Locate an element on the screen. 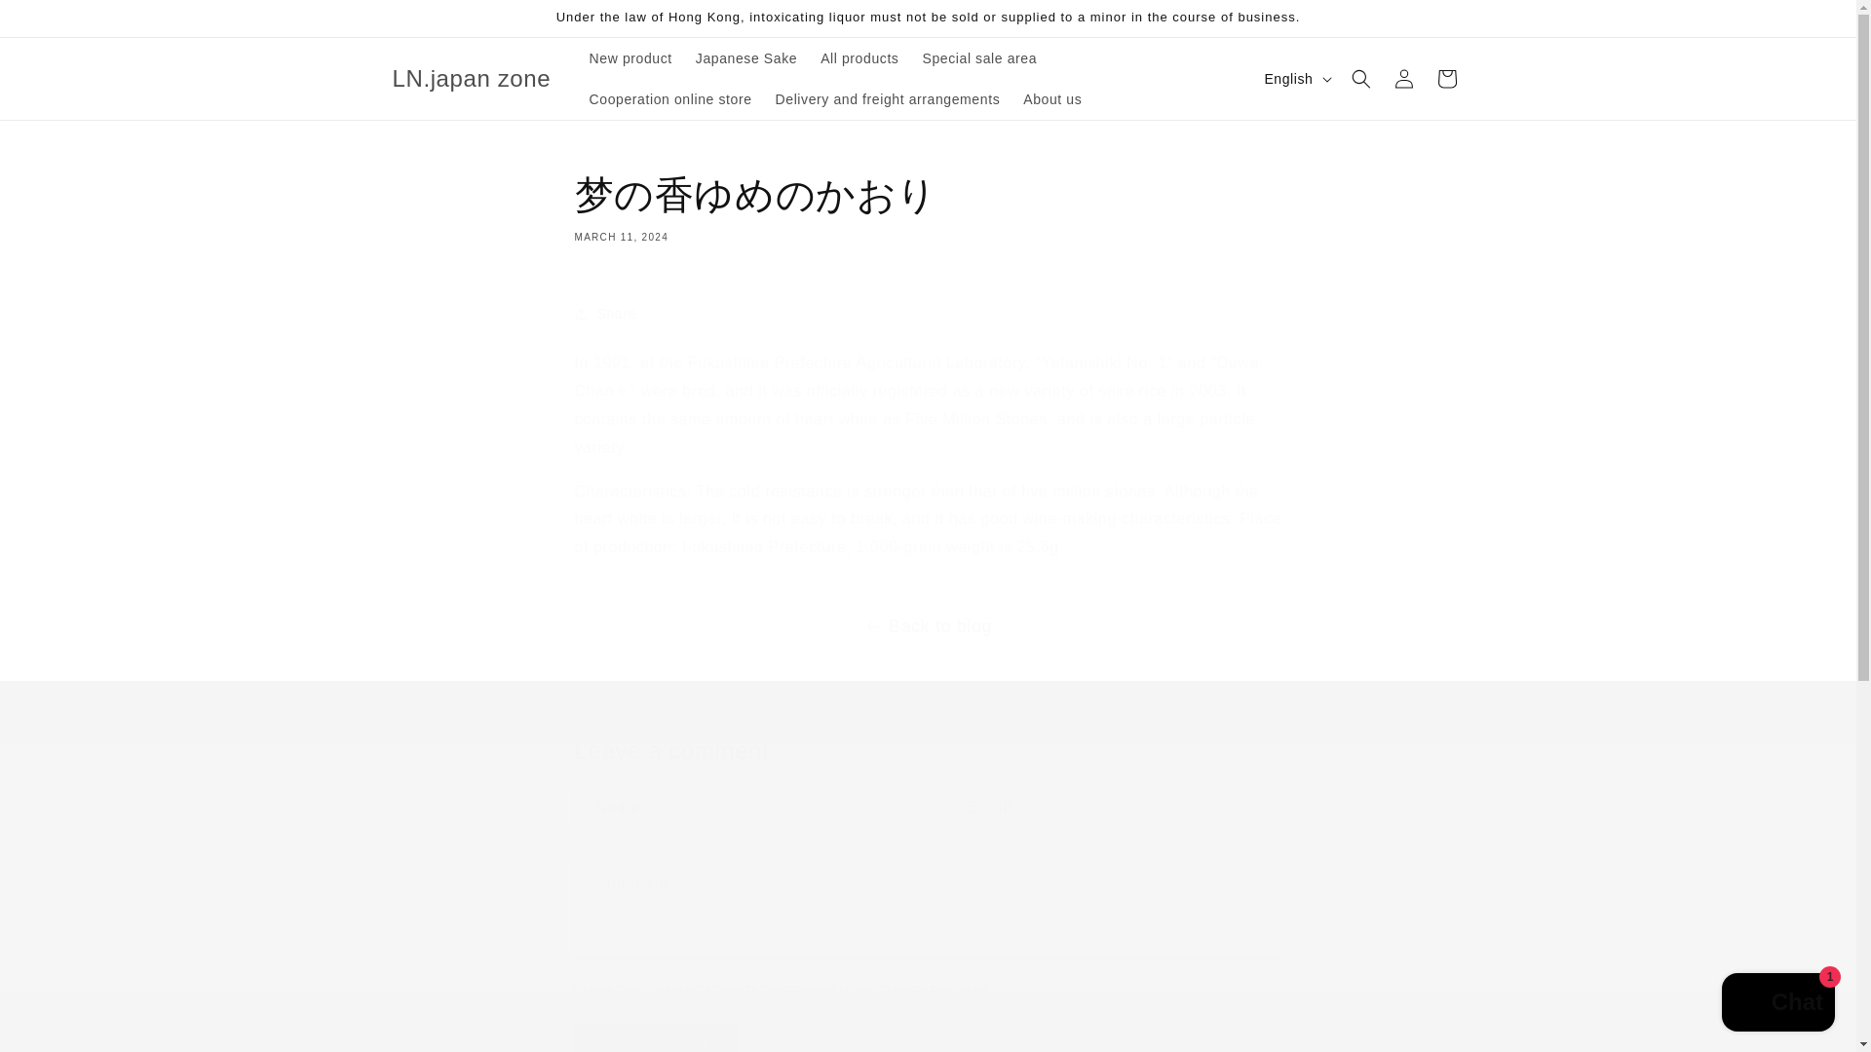 The width and height of the screenshot is (1871, 1052). English is located at coordinates (1295, 78).